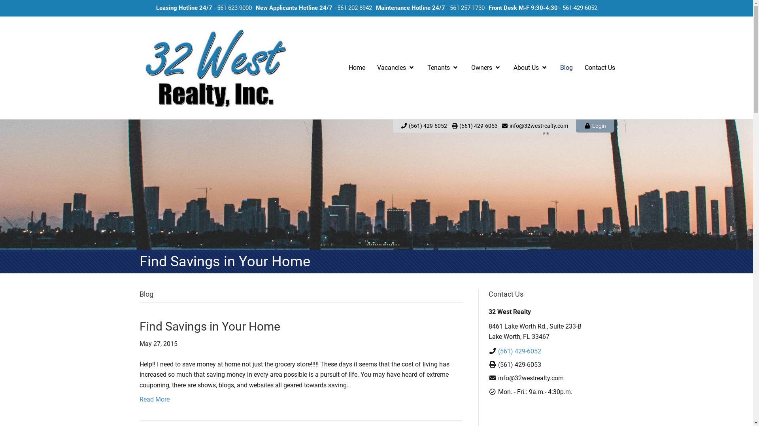  I want to click on (561) 429-6052, so click(519, 351).